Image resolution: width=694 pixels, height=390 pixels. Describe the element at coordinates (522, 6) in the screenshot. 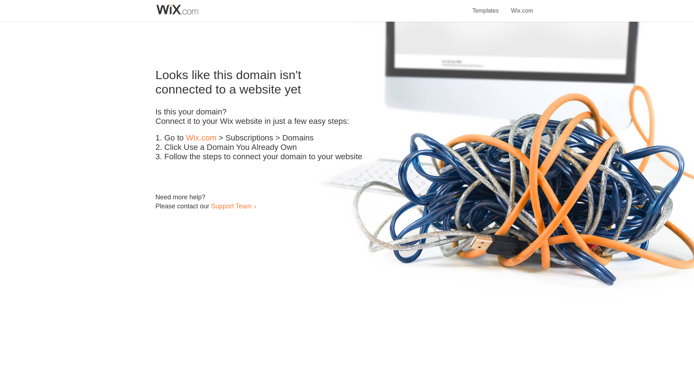

I see `Wix.com` at that location.